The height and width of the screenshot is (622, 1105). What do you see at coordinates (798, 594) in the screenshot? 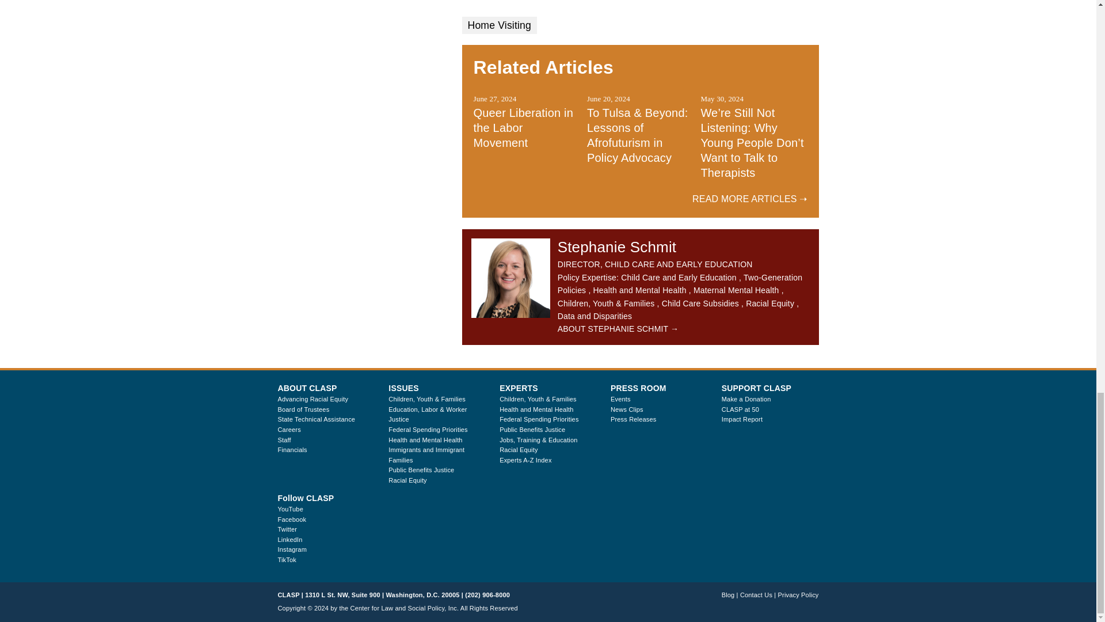
I see `Privacy Policy` at bounding box center [798, 594].